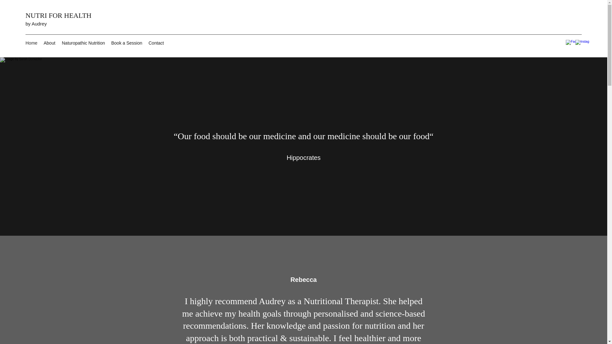  What do you see at coordinates (127, 43) in the screenshot?
I see `Book a Session` at bounding box center [127, 43].